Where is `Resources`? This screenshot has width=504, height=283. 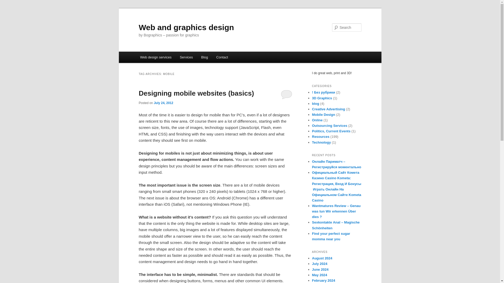
Resources is located at coordinates (320, 137).